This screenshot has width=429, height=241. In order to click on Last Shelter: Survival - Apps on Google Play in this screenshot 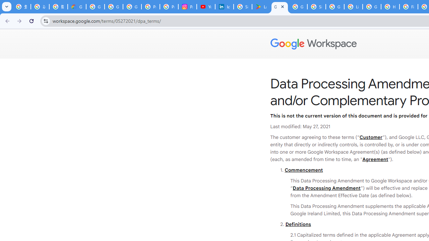, I will do `click(261, 7)`.